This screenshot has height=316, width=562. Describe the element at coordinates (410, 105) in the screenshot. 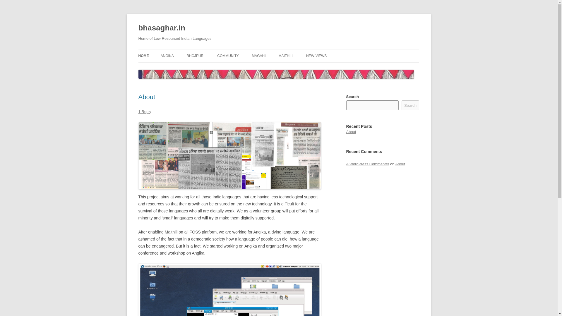

I see `Search` at that location.